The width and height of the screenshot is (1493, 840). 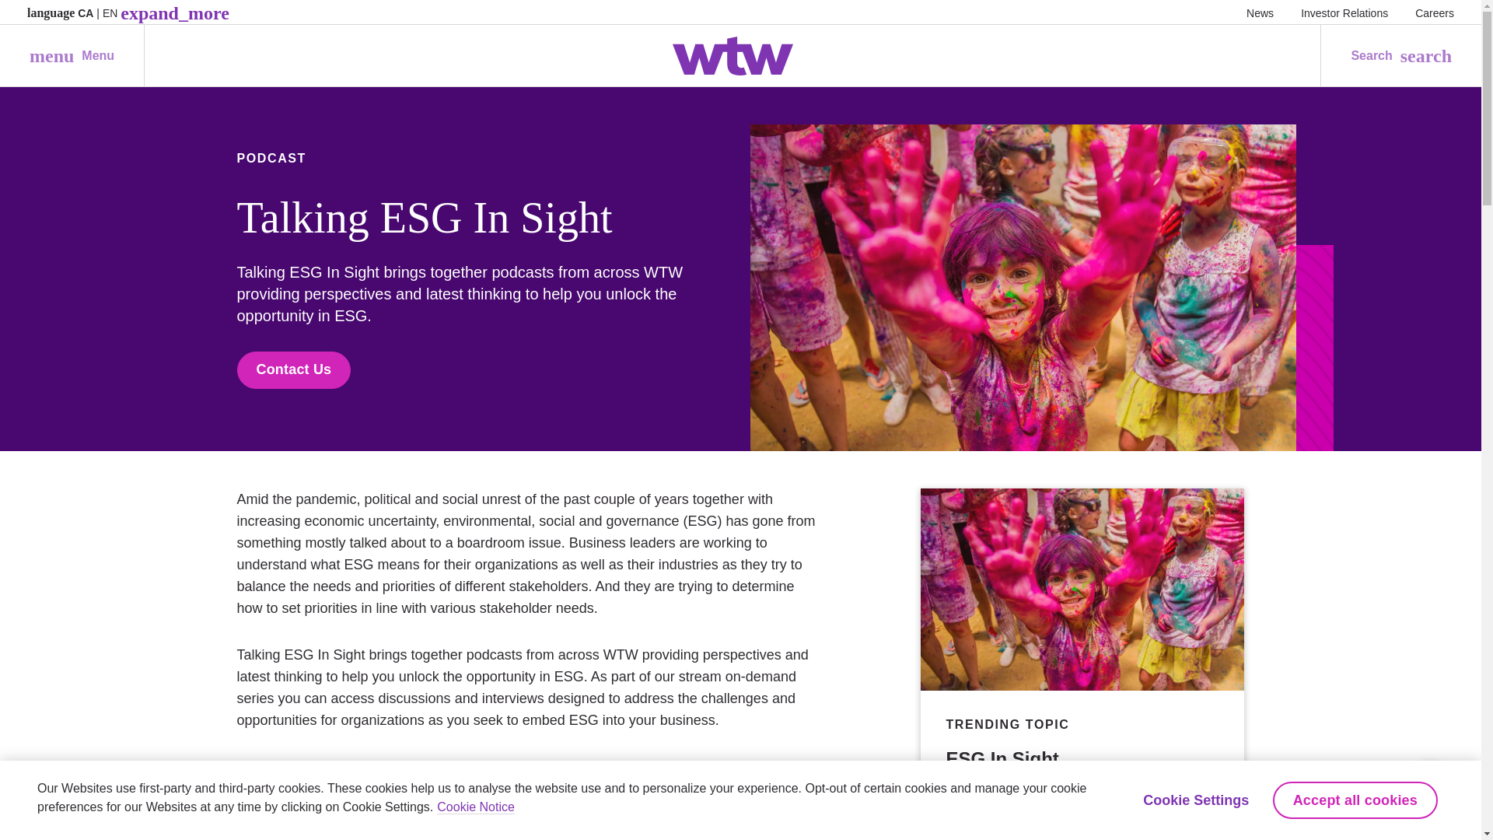 I want to click on News, so click(x=1260, y=12).